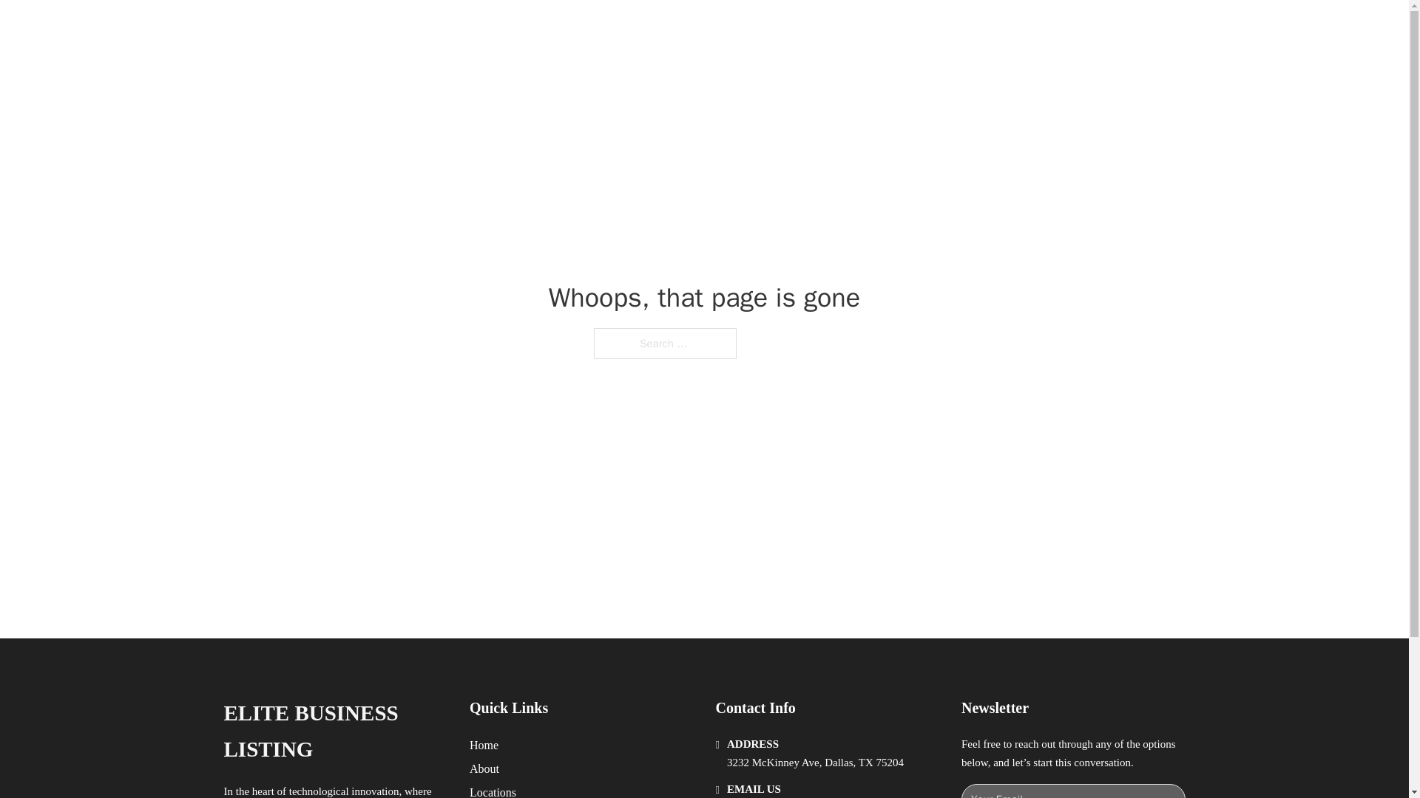  Describe the element at coordinates (493, 791) in the screenshot. I see `Locations` at that location.